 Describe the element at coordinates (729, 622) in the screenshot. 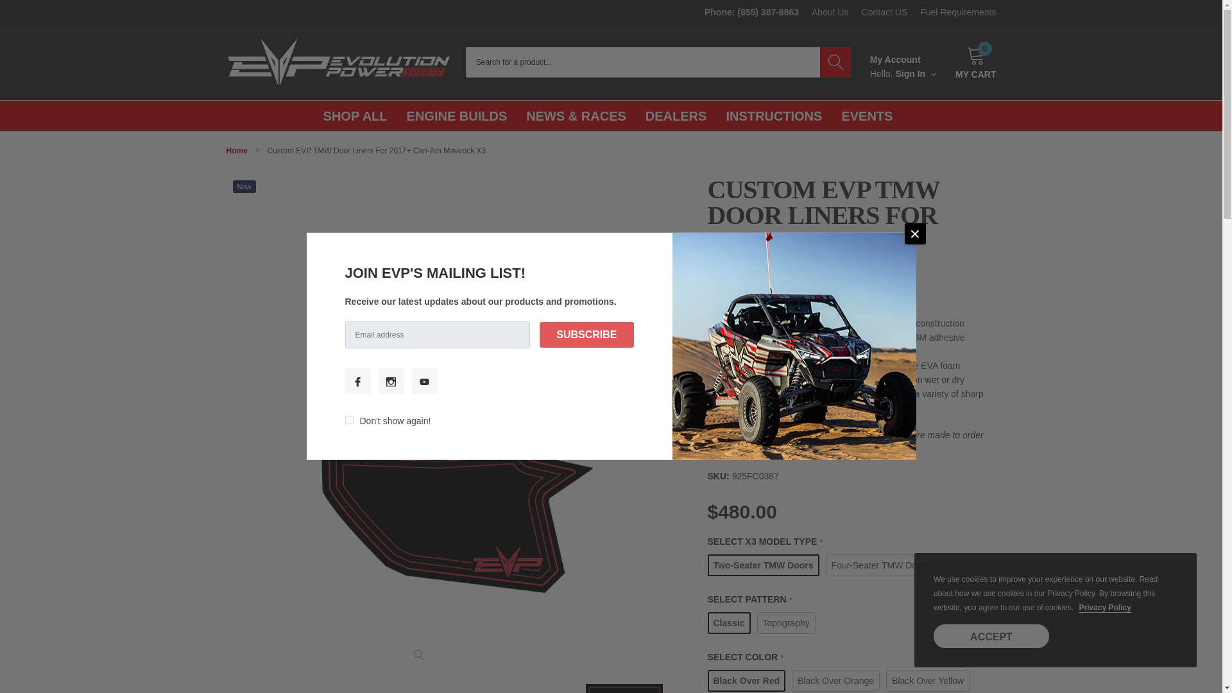

I see `Classic` at that location.